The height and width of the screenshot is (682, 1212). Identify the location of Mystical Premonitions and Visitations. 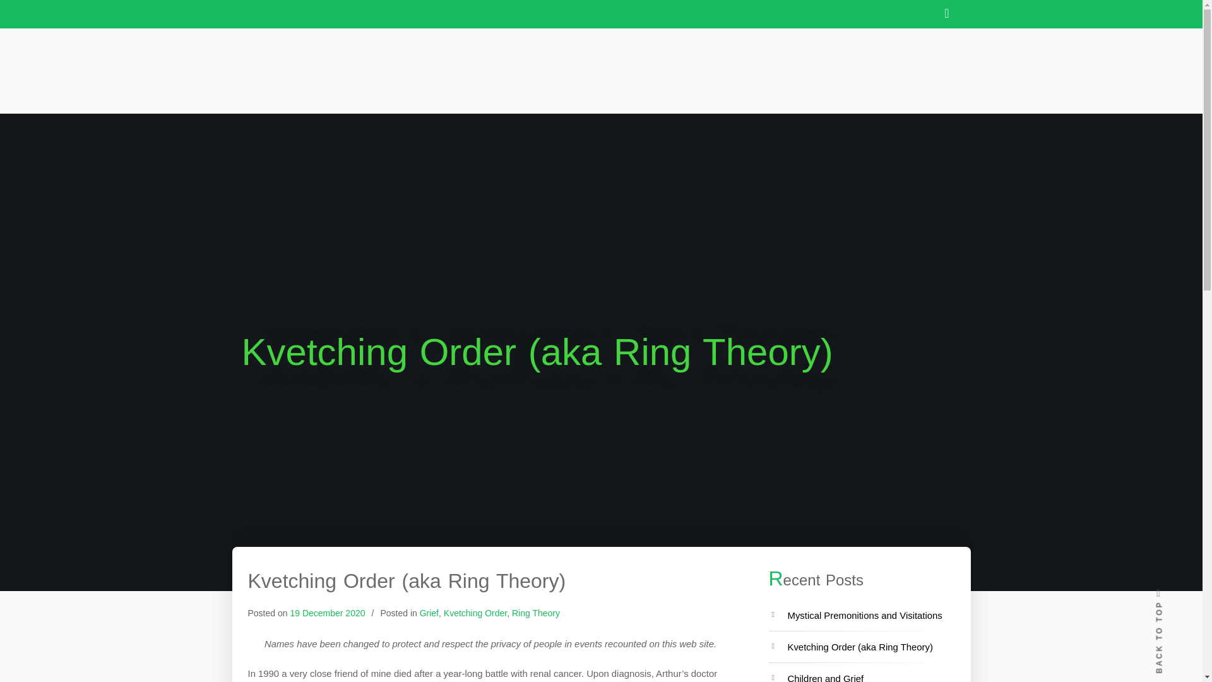
(865, 615).